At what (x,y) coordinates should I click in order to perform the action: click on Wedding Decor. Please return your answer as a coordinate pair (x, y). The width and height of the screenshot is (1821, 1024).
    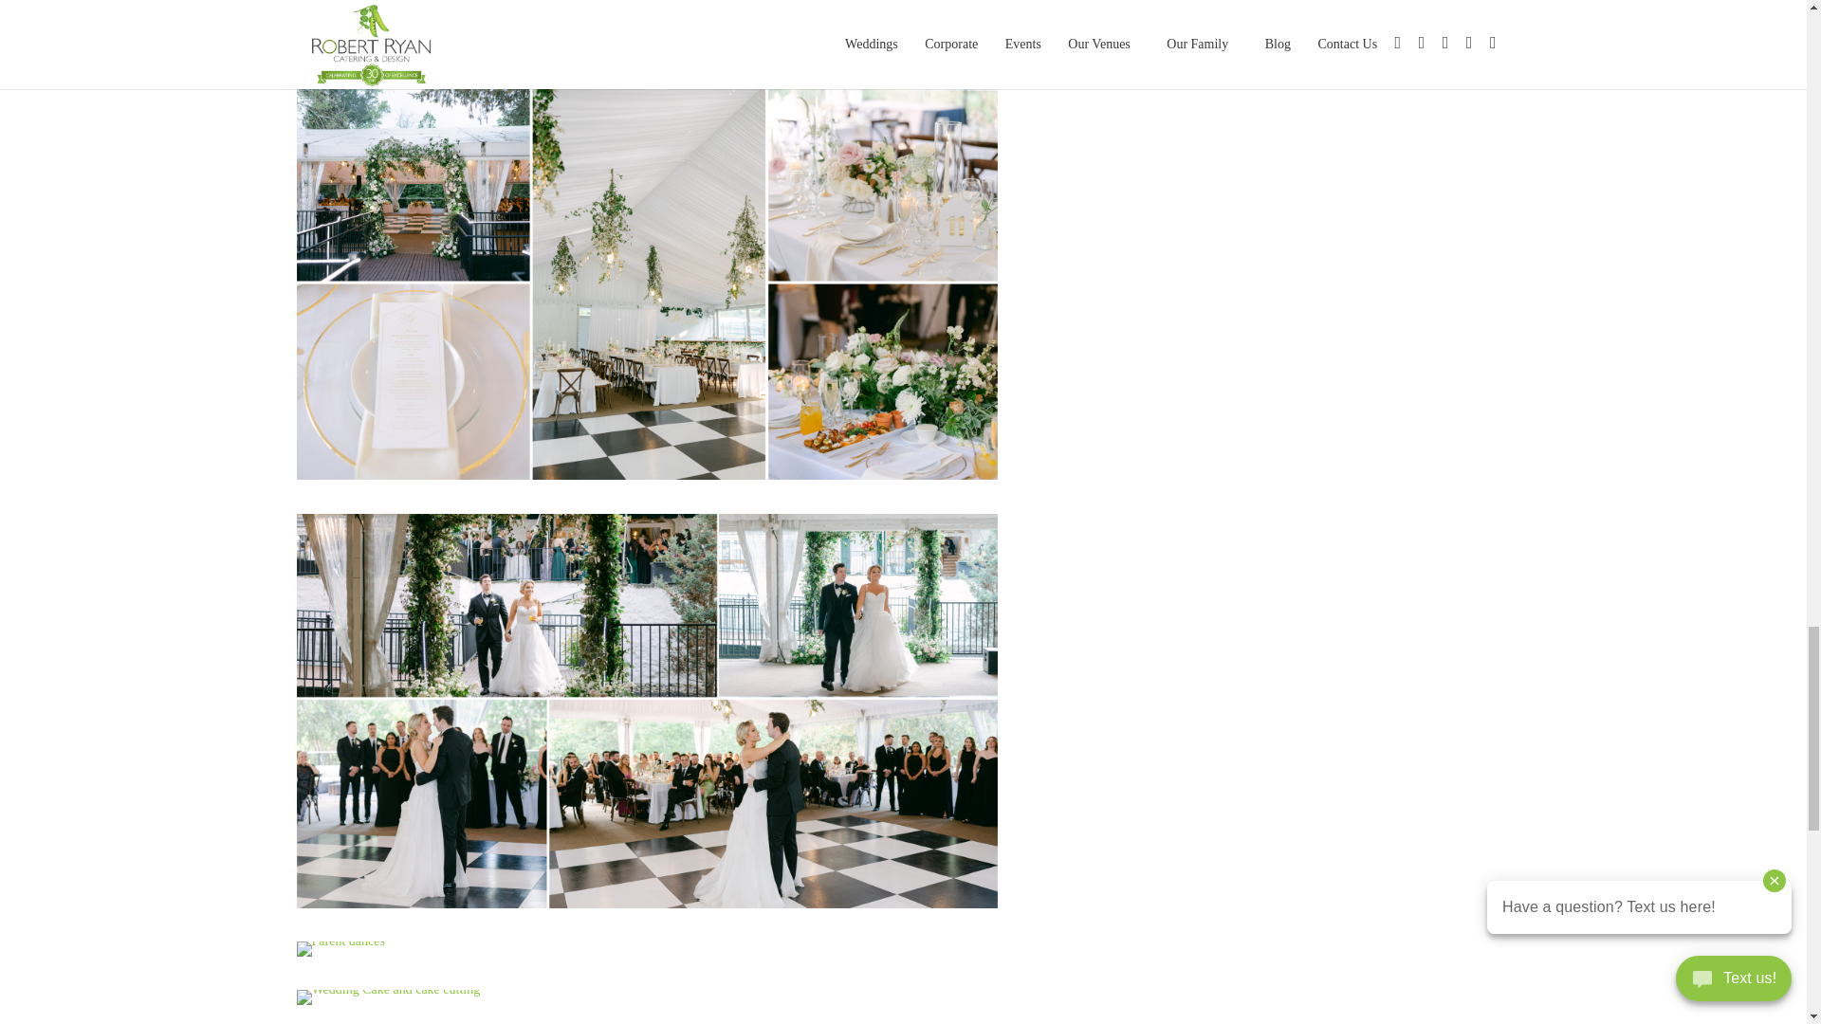
    Looking at the image, I should click on (647, 51).